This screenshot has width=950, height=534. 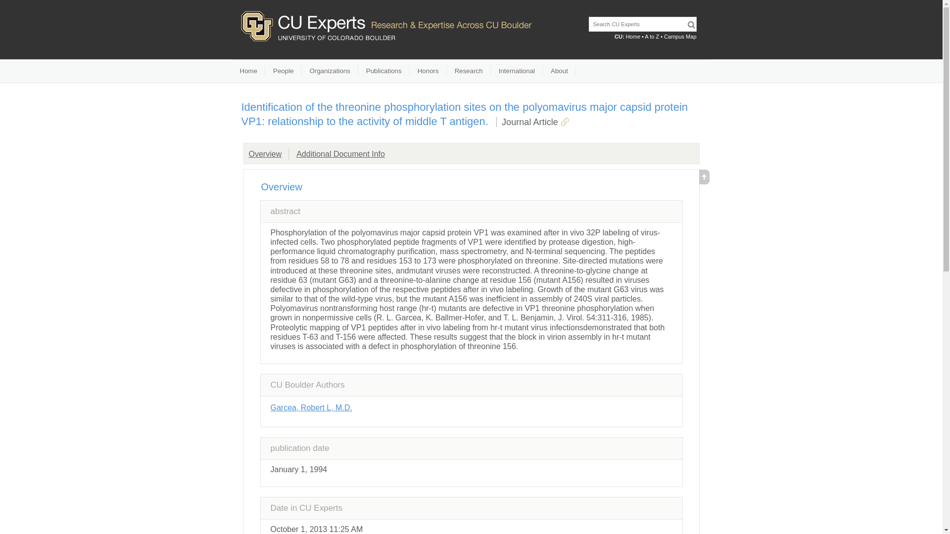 What do you see at coordinates (704, 181) in the screenshot?
I see `scroll to property group menus` at bounding box center [704, 181].